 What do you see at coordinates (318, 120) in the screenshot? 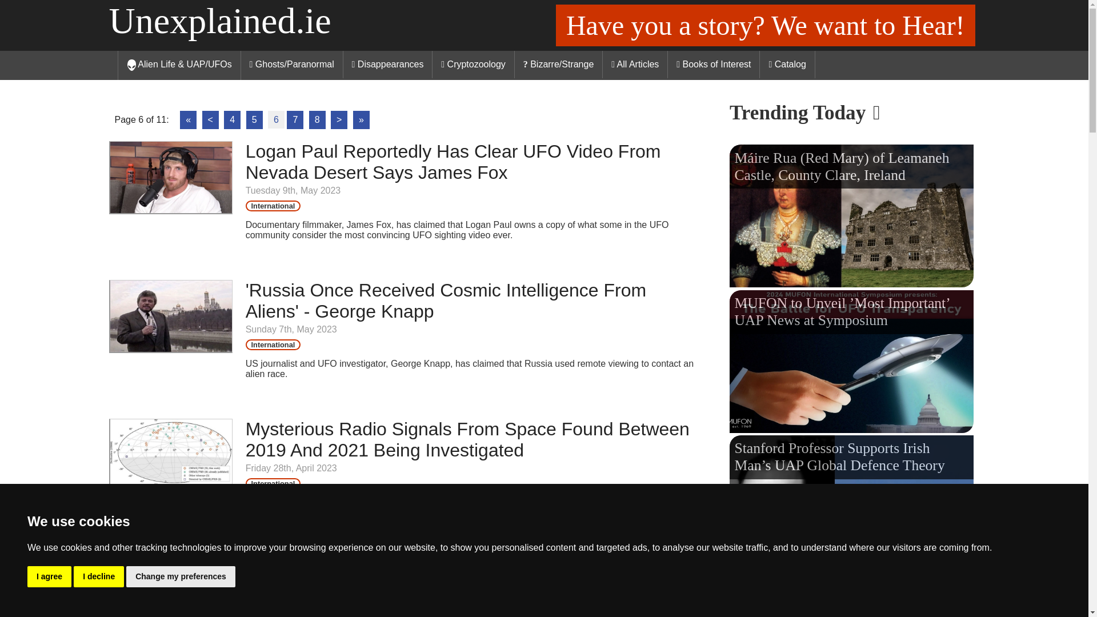
I see `8` at bounding box center [318, 120].